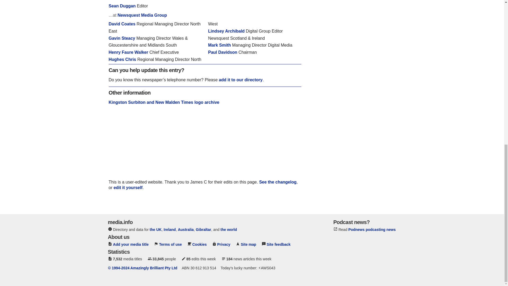  What do you see at coordinates (122, 59) in the screenshot?
I see `Hughes Chris` at bounding box center [122, 59].